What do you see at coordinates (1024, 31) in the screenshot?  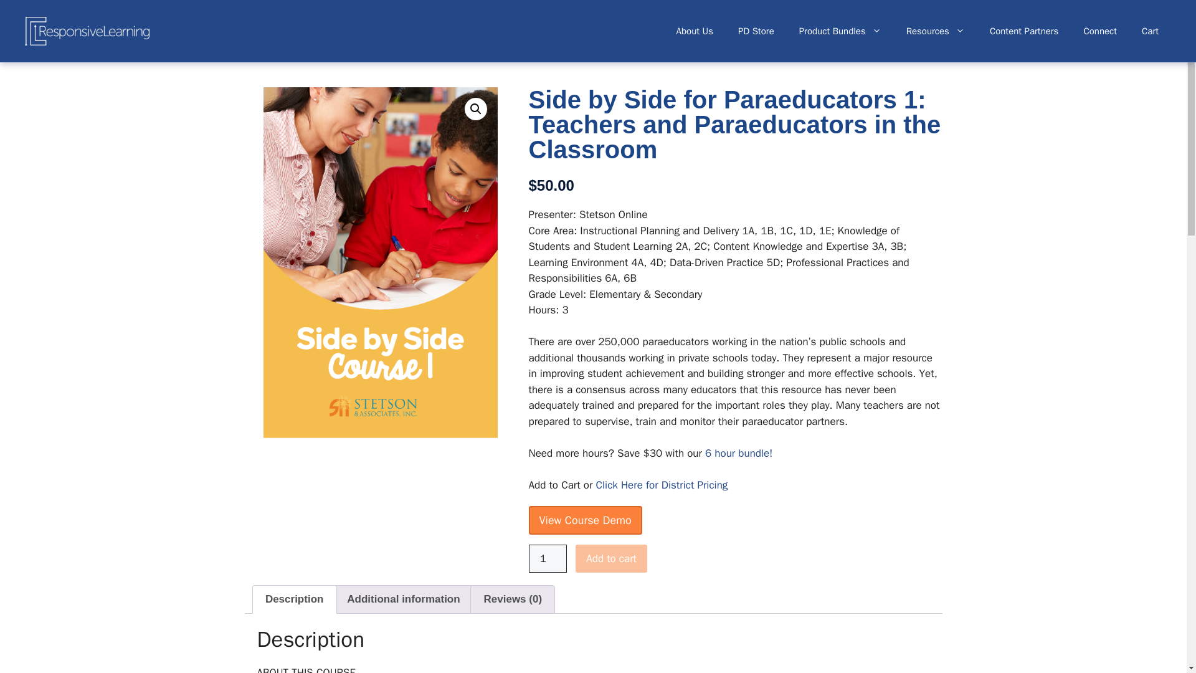 I see `Content Partners` at bounding box center [1024, 31].